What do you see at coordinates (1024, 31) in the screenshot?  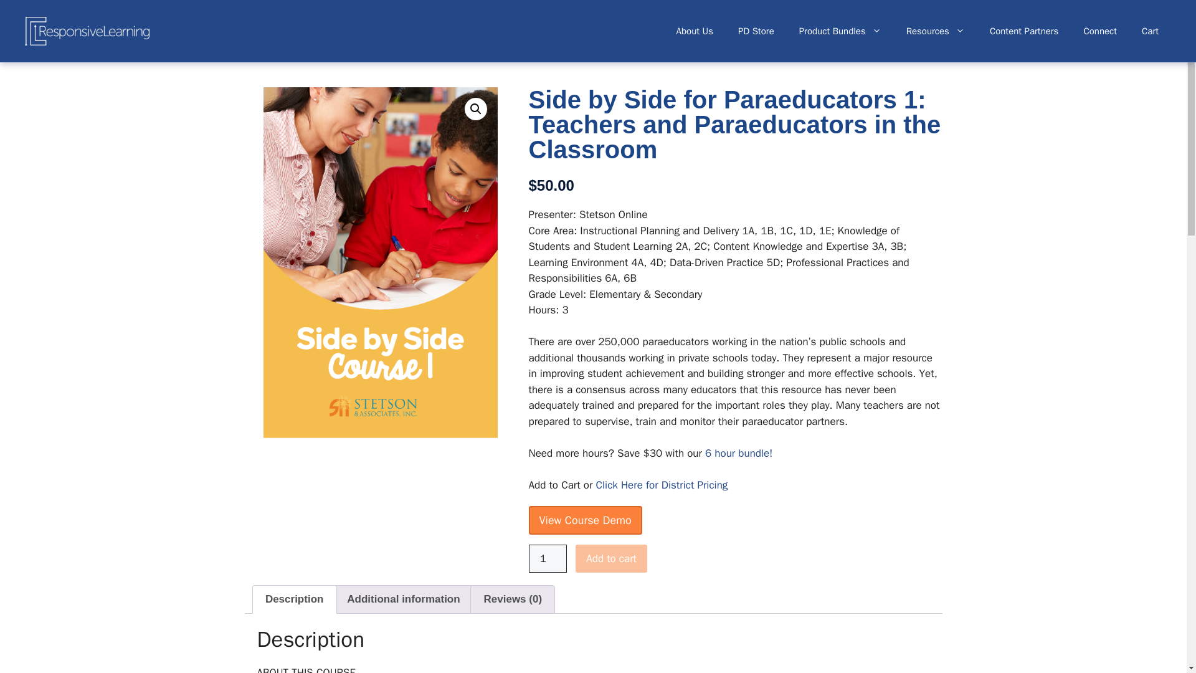 I see `Content Partners` at bounding box center [1024, 31].